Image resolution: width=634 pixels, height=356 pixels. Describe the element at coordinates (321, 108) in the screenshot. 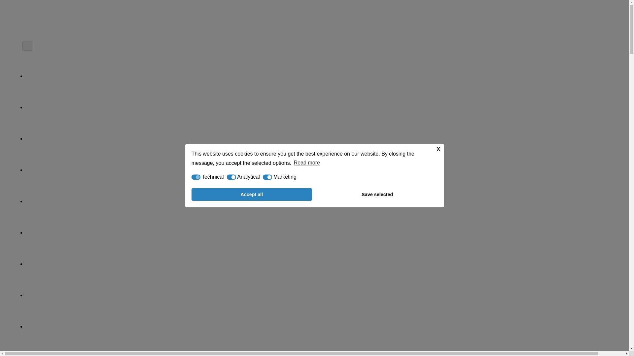

I see `Sale Of Containers` at that location.